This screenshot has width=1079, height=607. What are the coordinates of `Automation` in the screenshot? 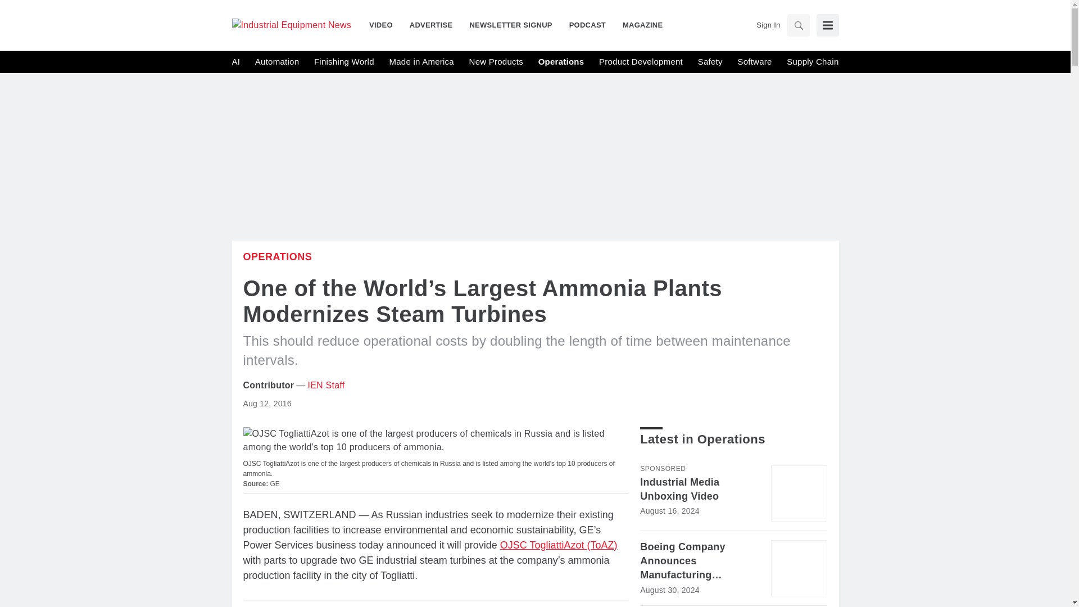 It's located at (276, 62).